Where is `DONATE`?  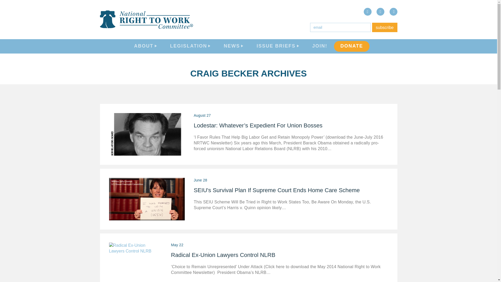
DONATE is located at coordinates (352, 46).